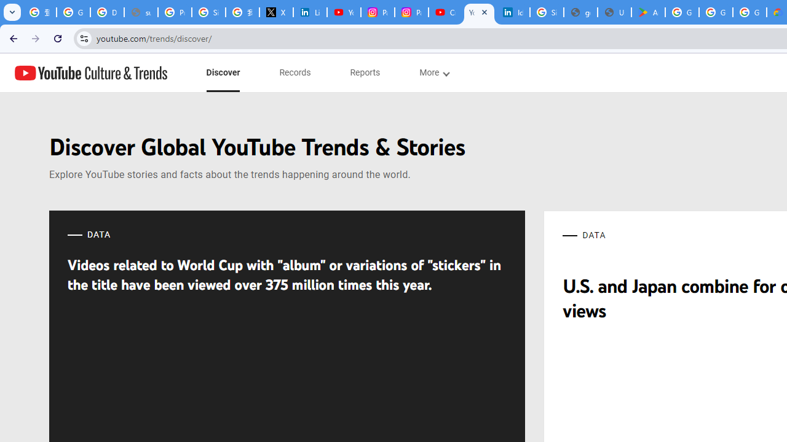 The image size is (787, 442). I want to click on subnav-More menupopup, so click(434, 72).